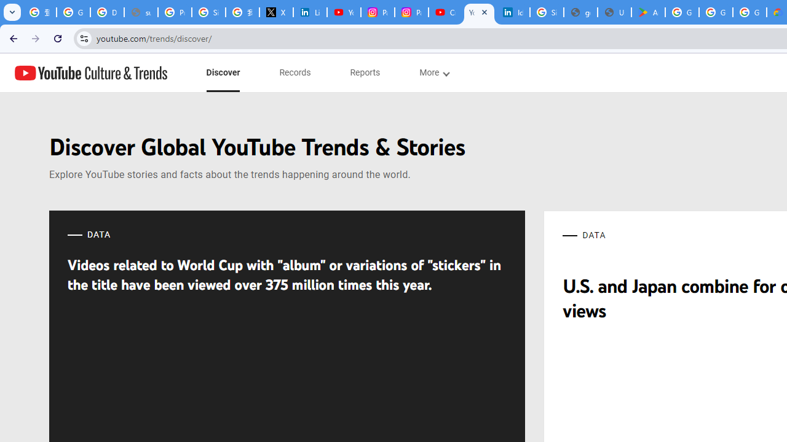 The image size is (787, 442). I want to click on subnav-More menupopup, so click(434, 72).